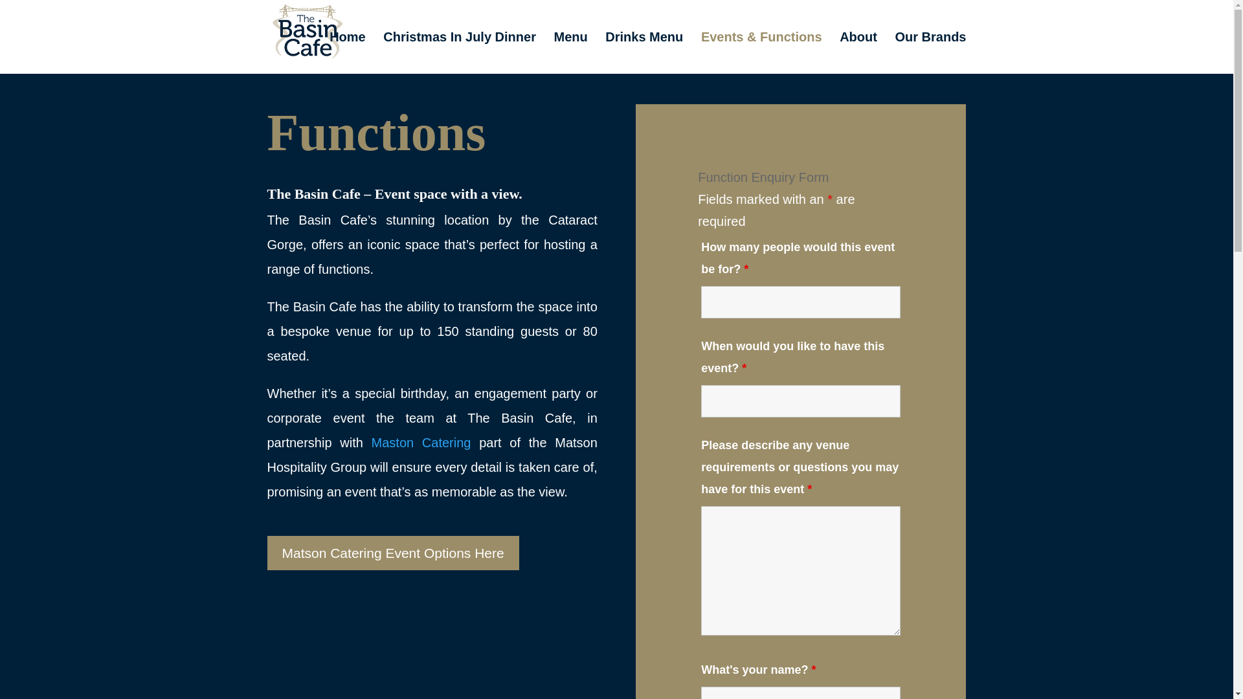 This screenshot has width=1243, height=699. What do you see at coordinates (459, 53) in the screenshot?
I see `Christmas In July Dinner` at bounding box center [459, 53].